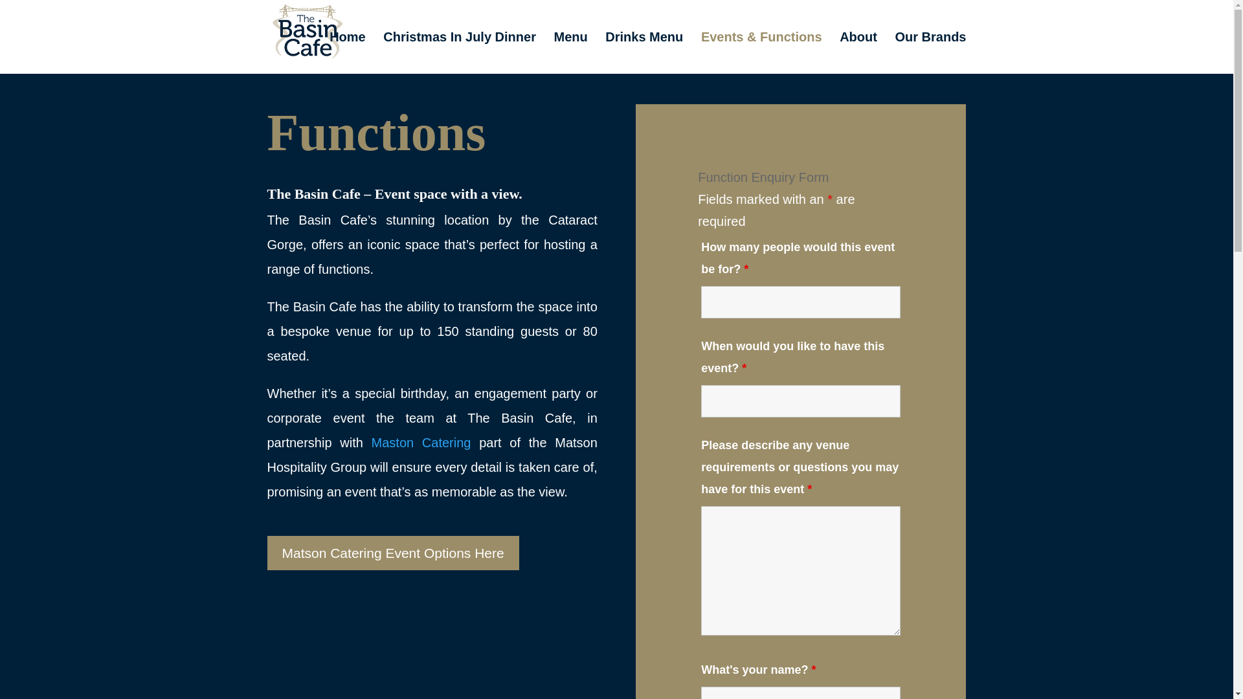 This screenshot has width=1243, height=699. What do you see at coordinates (459, 53) in the screenshot?
I see `Christmas In July Dinner` at bounding box center [459, 53].